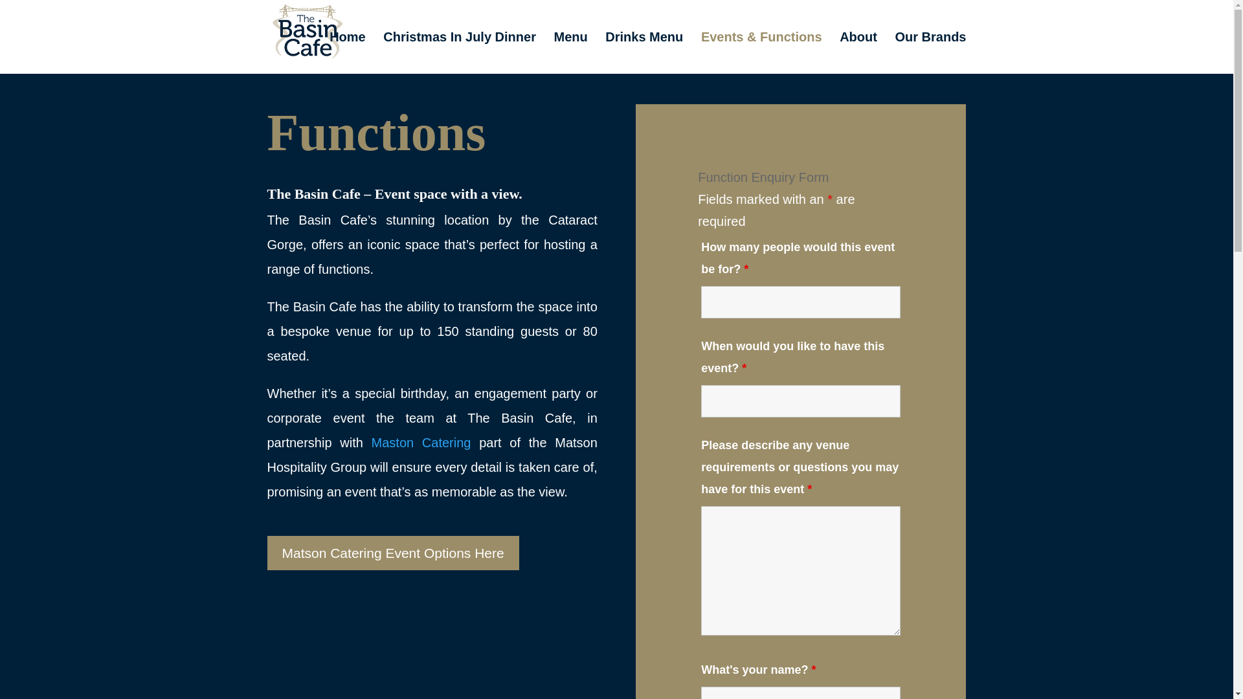 This screenshot has width=1243, height=699. What do you see at coordinates (459, 53) in the screenshot?
I see `Christmas In July Dinner` at bounding box center [459, 53].